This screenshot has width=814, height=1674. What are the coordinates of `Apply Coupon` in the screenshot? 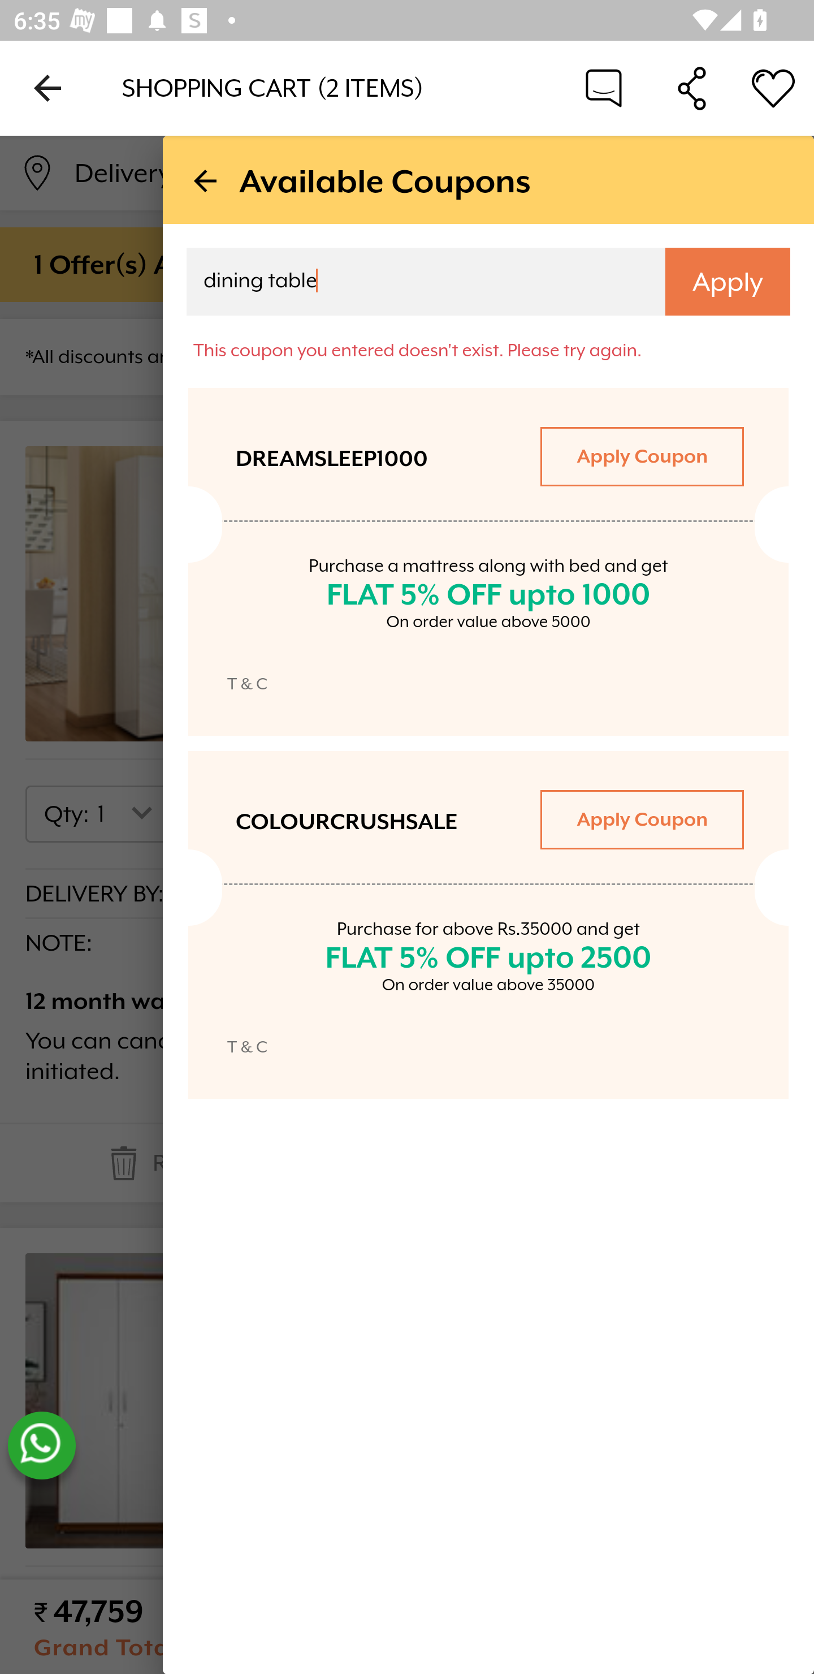 It's located at (642, 456).